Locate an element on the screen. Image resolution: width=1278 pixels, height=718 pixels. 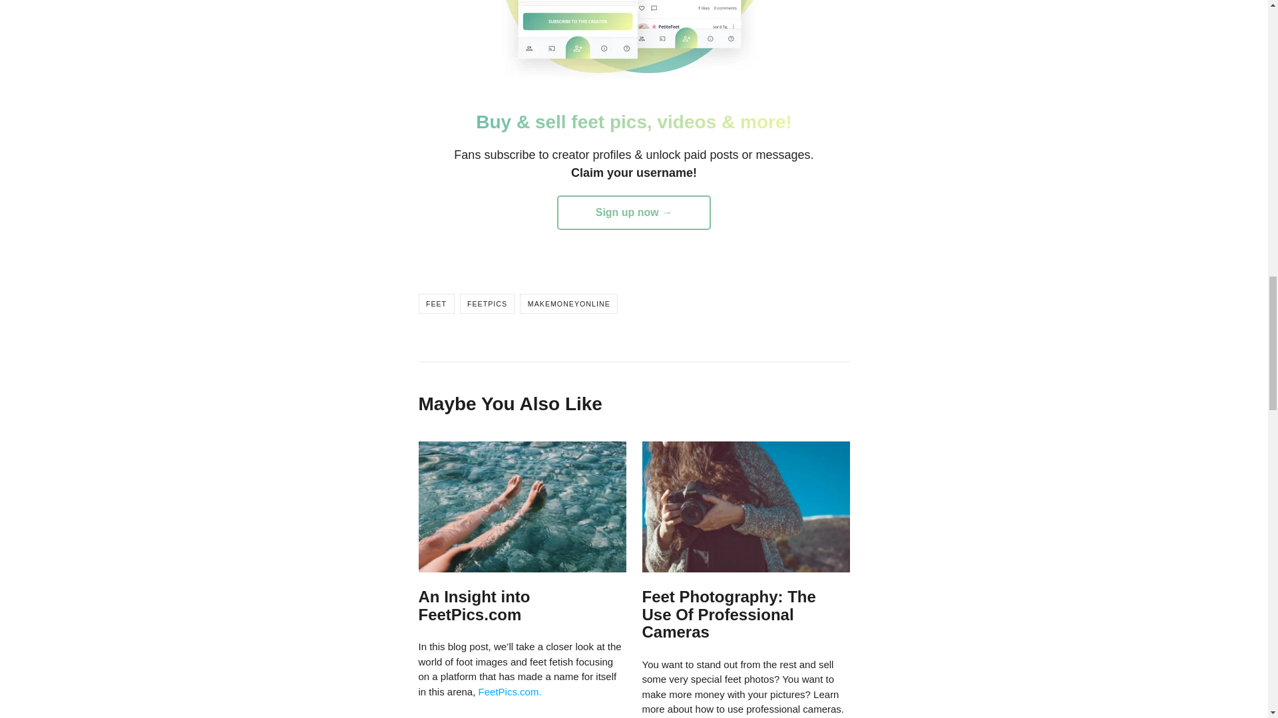
FeetPics.com. is located at coordinates (510, 691).